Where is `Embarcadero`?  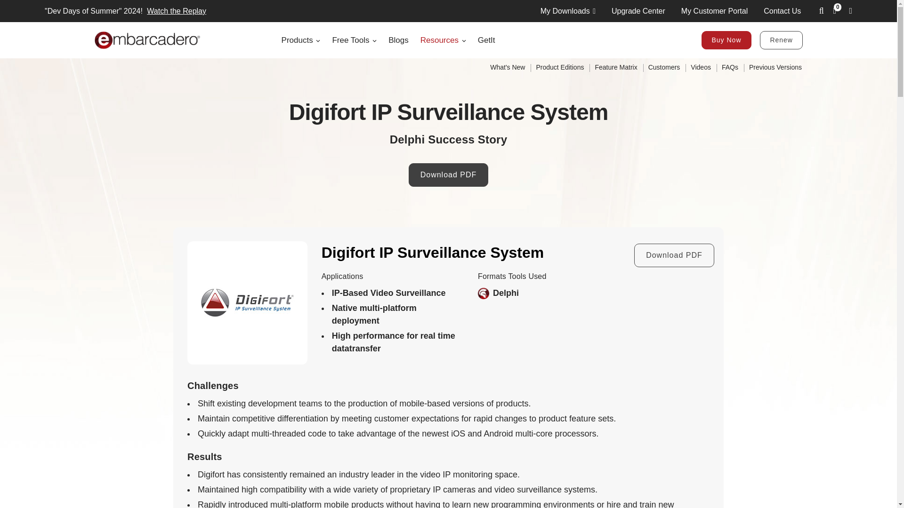
Embarcadero is located at coordinates (147, 40).